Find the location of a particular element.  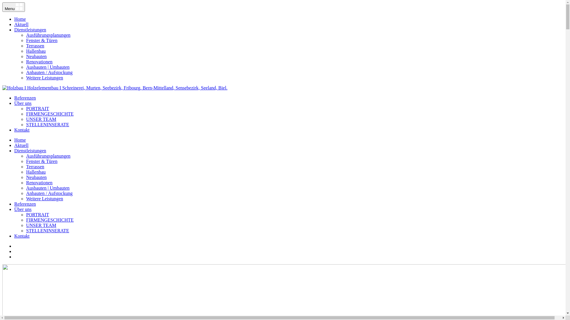

Terrassen is located at coordinates (35, 46).